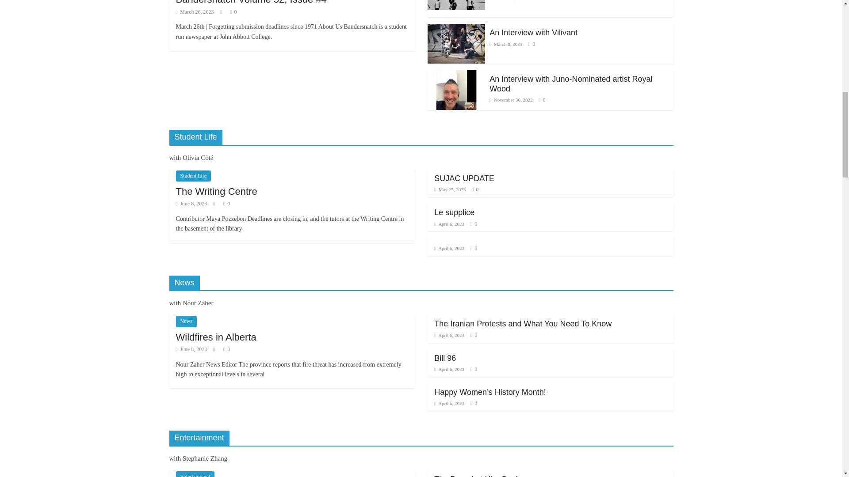 The height and width of the screenshot is (477, 849). I want to click on 12:25 pm, so click(507, 0).